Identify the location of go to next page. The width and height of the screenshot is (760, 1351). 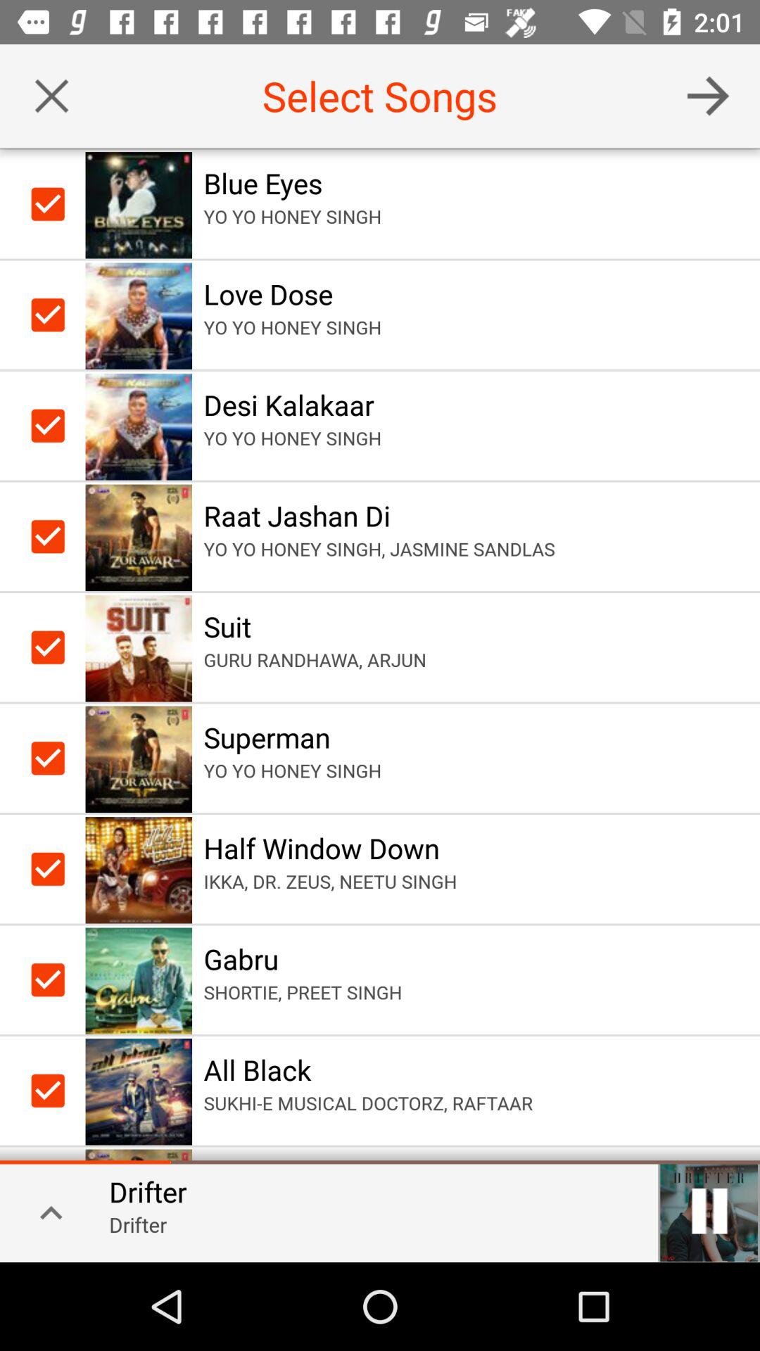
(708, 96).